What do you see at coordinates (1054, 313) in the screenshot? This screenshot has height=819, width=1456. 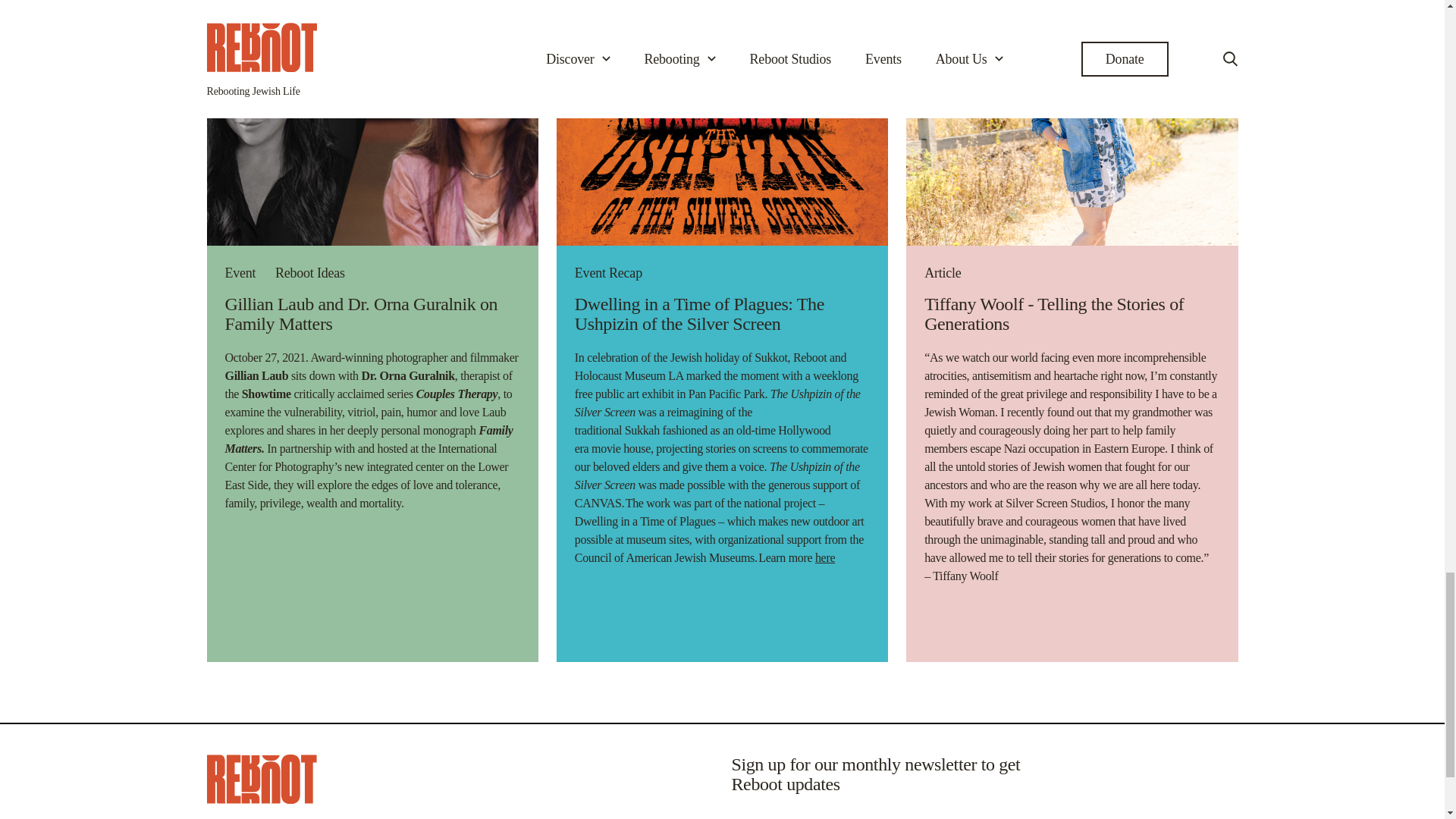 I see `Tiffany Woolf - Telling the Stories of Generations` at bounding box center [1054, 313].